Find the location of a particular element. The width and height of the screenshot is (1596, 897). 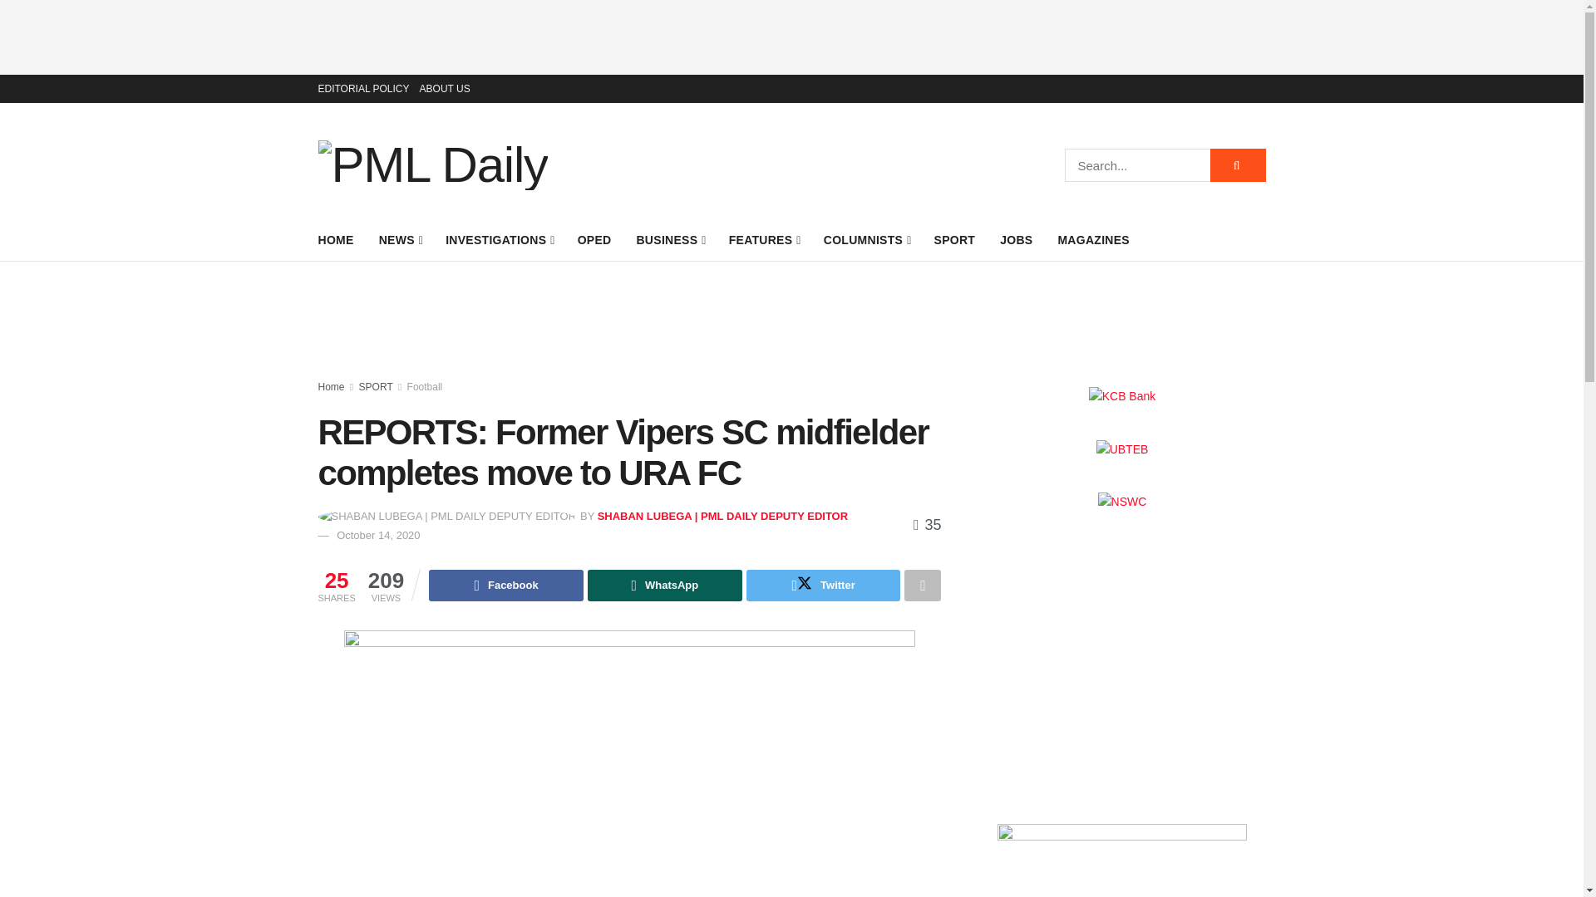

OPED is located at coordinates (594, 240).